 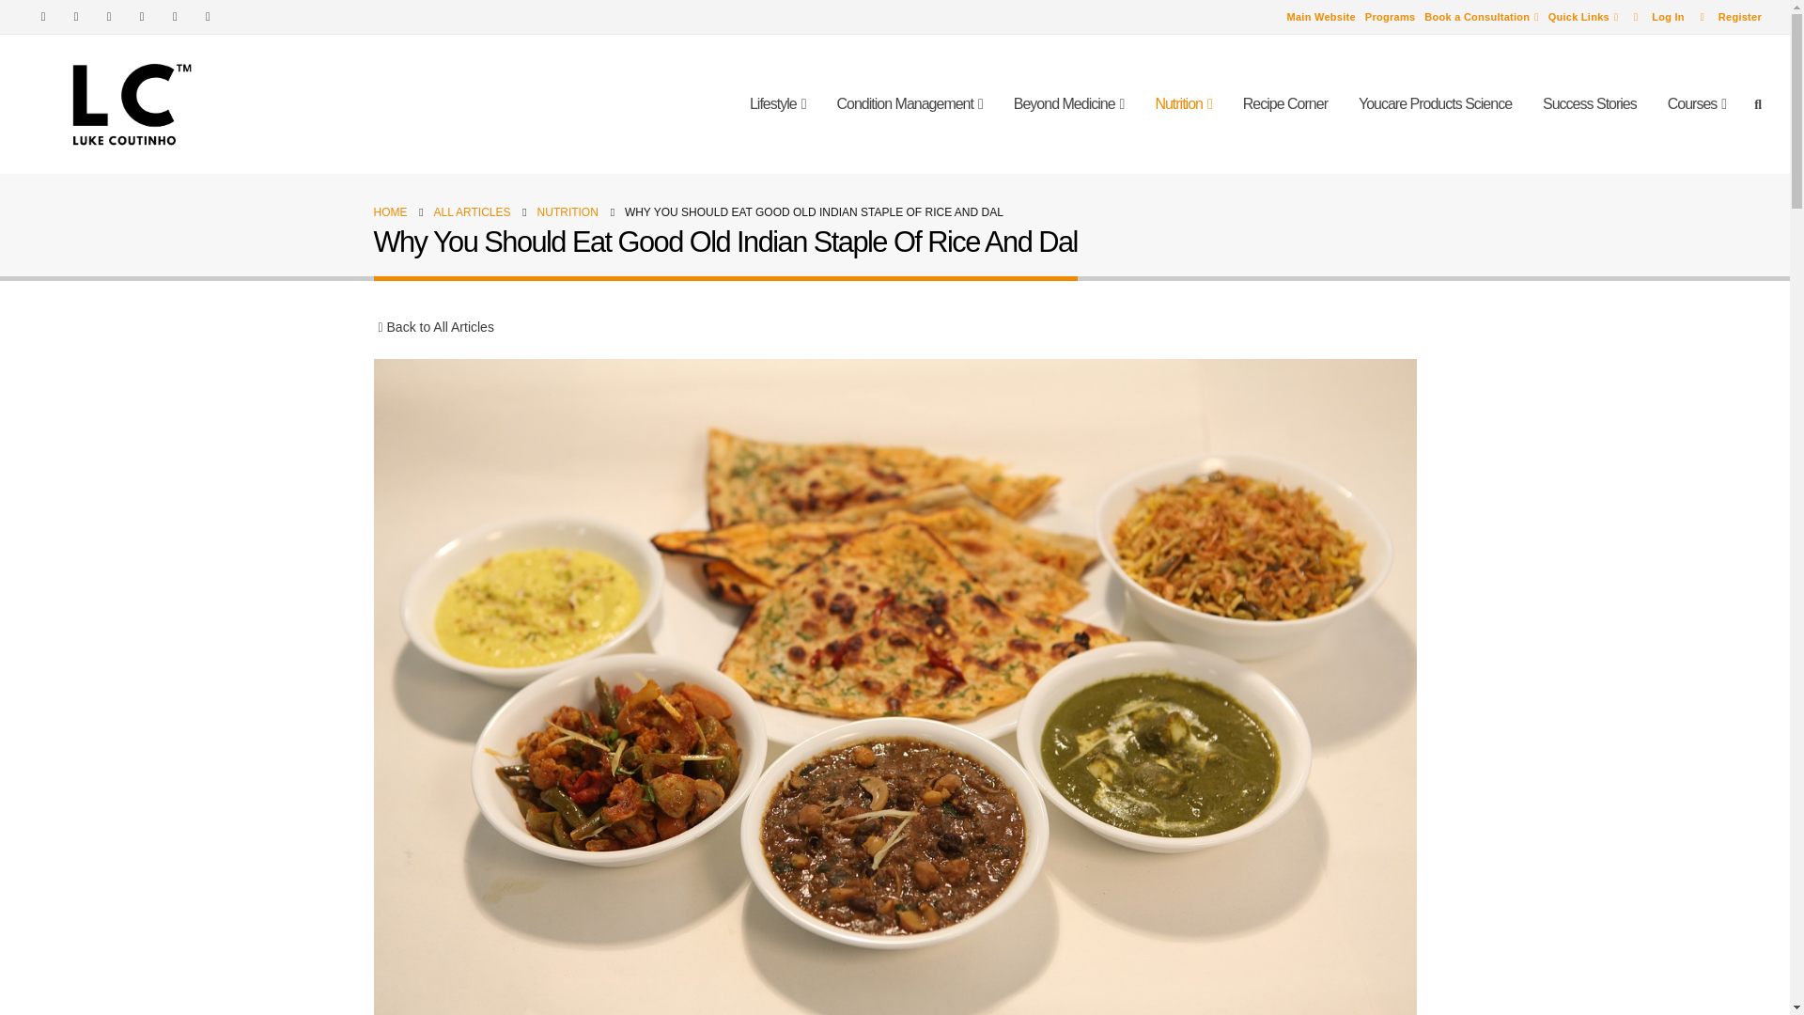 I want to click on Pinterest, so click(x=109, y=17).